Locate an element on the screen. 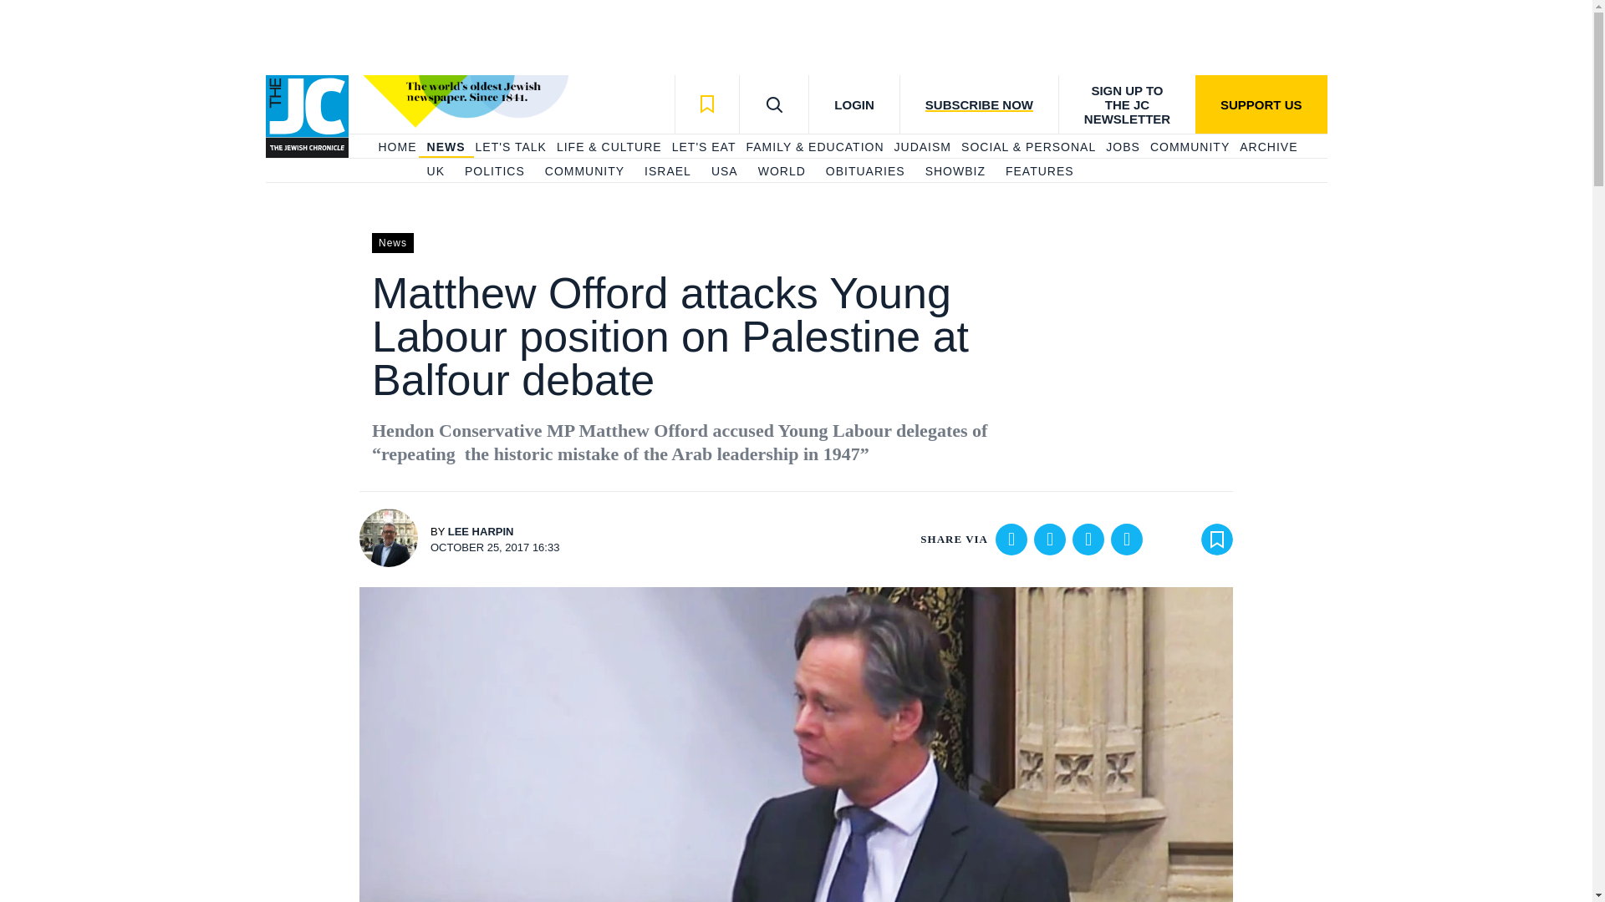 The image size is (1605, 902). NEWS is located at coordinates (446, 147).